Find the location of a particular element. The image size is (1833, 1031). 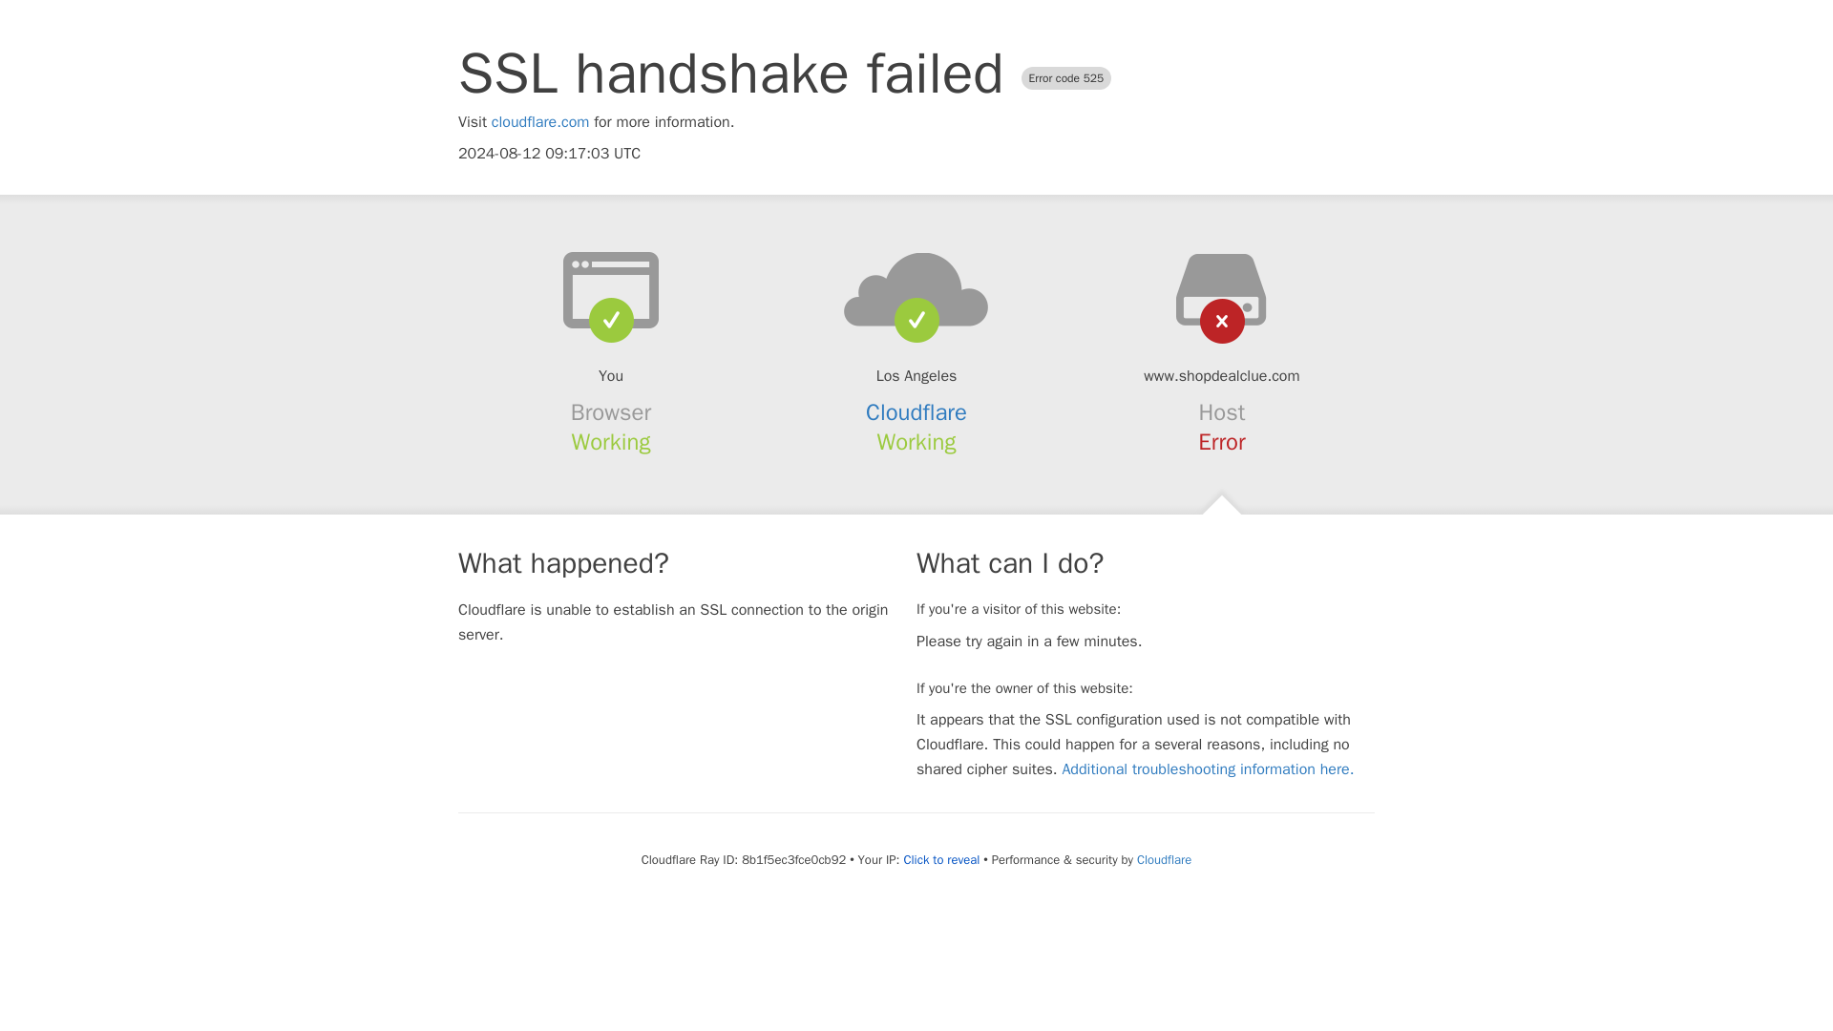

Additional troubleshooting information here. is located at coordinates (1207, 769).